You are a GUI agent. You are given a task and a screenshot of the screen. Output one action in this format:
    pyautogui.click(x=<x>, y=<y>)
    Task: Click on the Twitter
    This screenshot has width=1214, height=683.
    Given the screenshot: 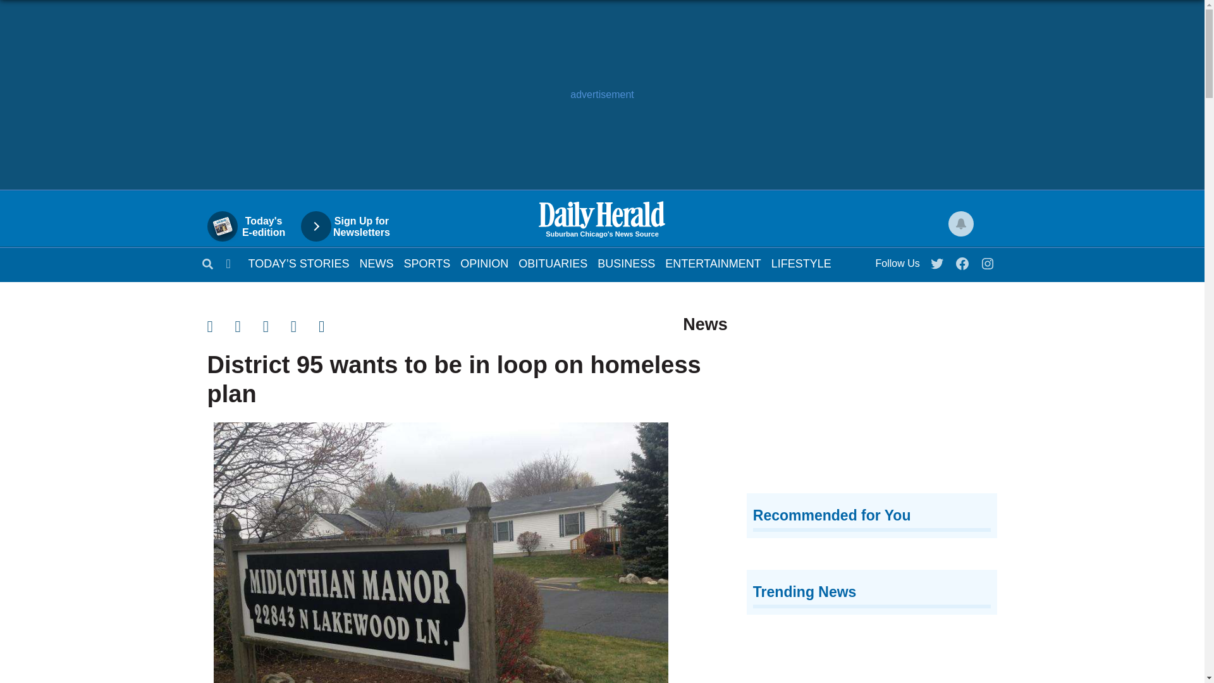 What is the action you would take?
    pyautogui.click(x=713, y=263)
    